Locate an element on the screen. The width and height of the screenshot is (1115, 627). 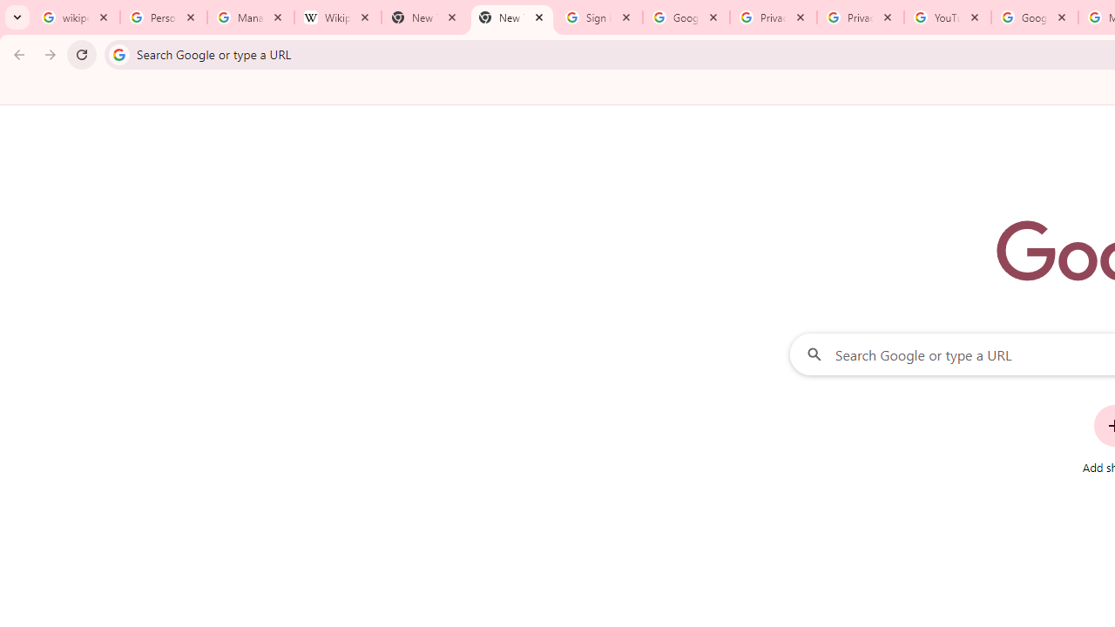
Sign in - Google Accounts is located at coordinates (599, 17).